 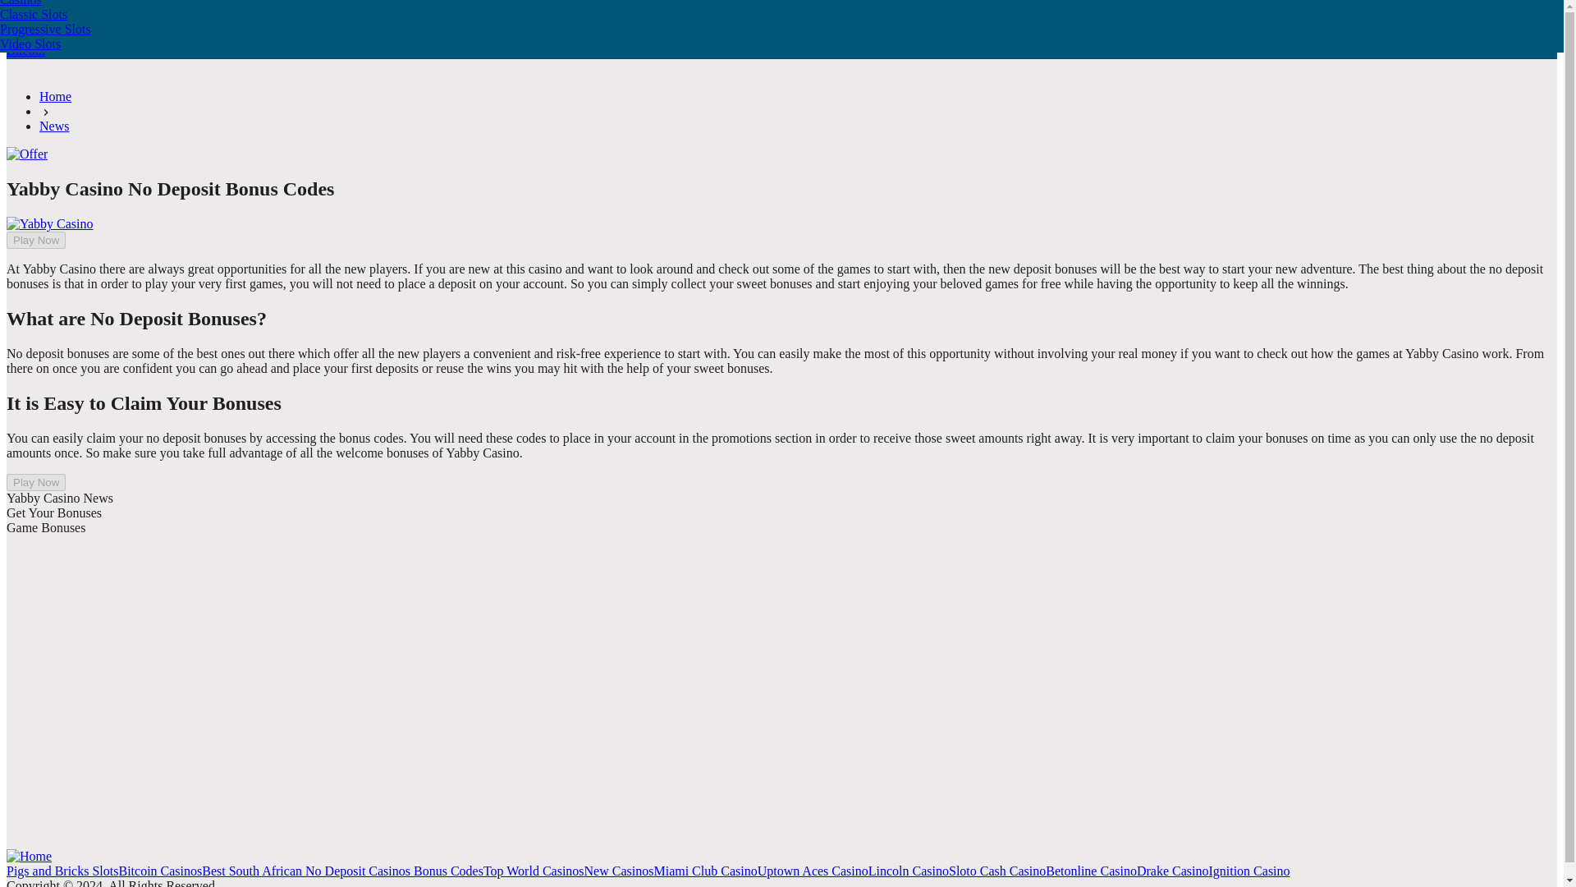 I want to click on Best South African No Deposit Casinos Bonus Codes, so click(x=342, y=871).